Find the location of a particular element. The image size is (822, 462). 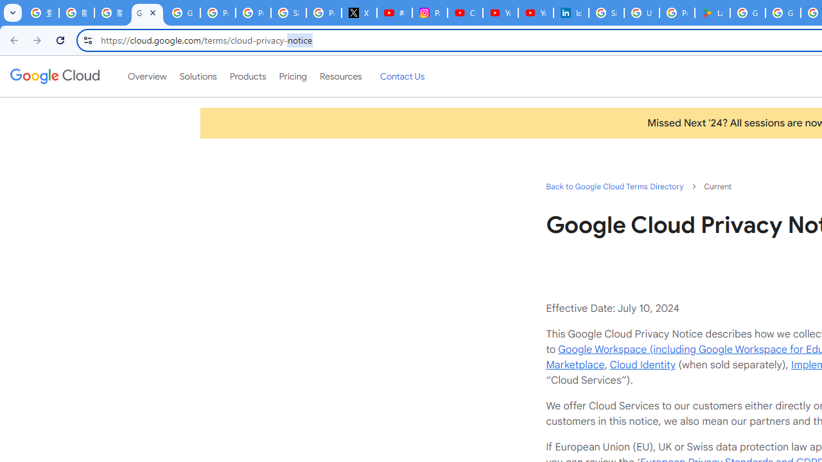

Google Cloud is located at coordinates (54, 76).